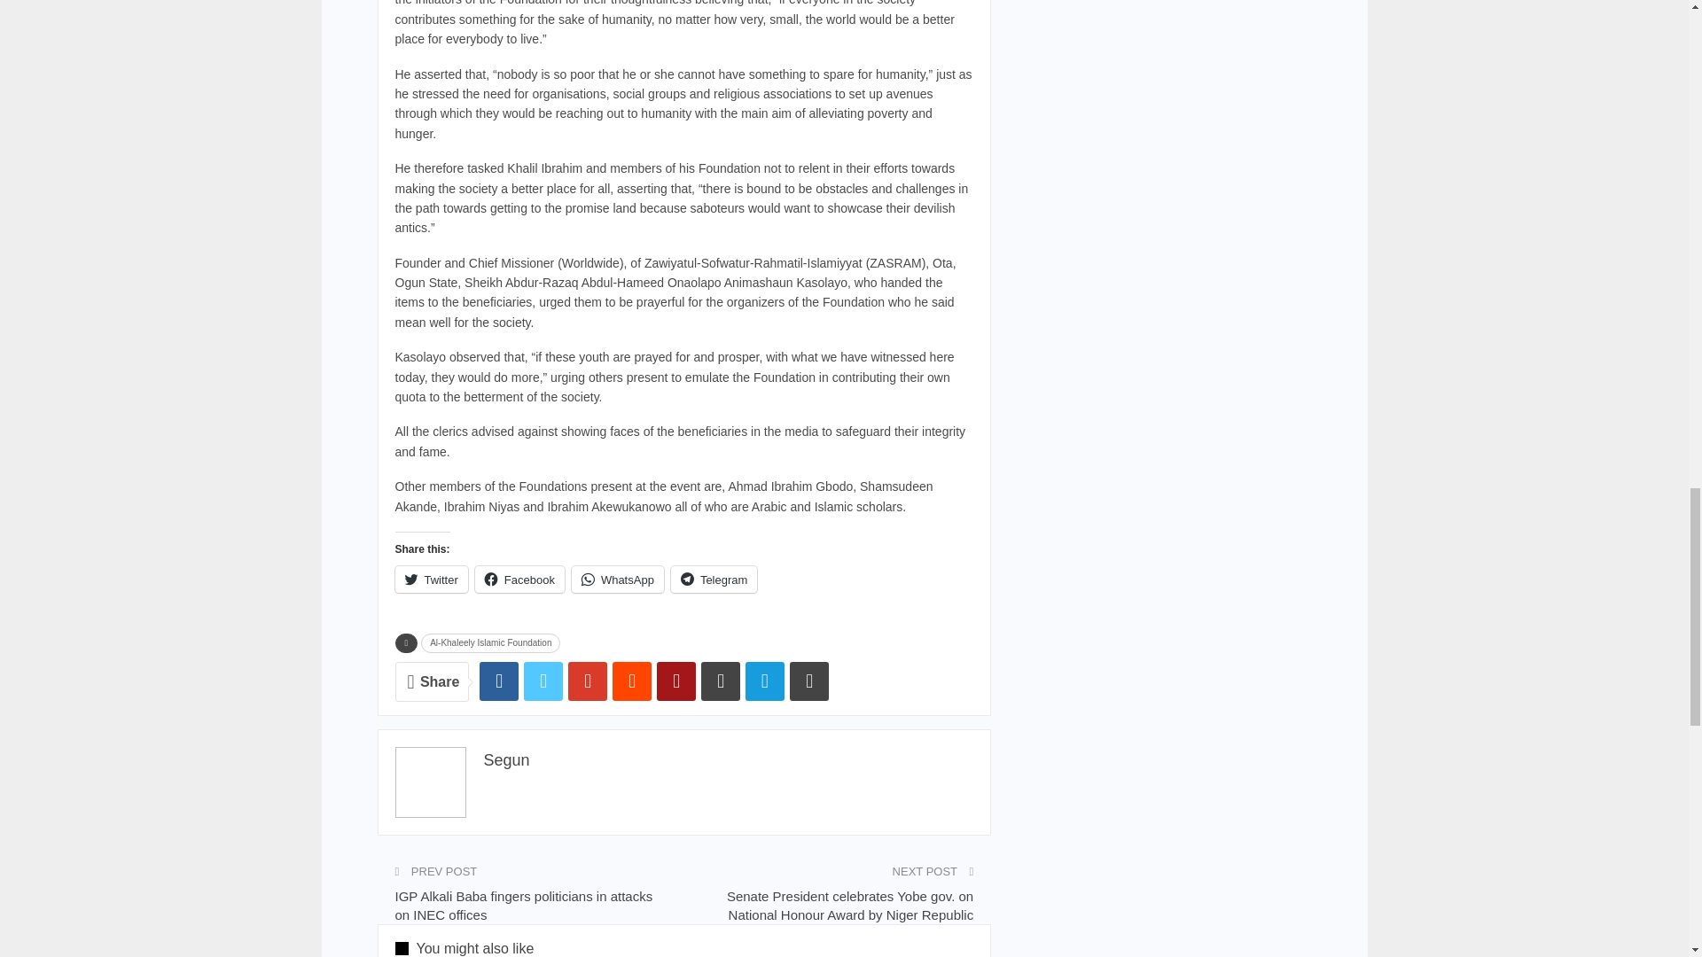  What do you see at coordinates (617, 580) in the screenshot?
I see `Click to share on WhatsApp` at bounding box center [617, 580].